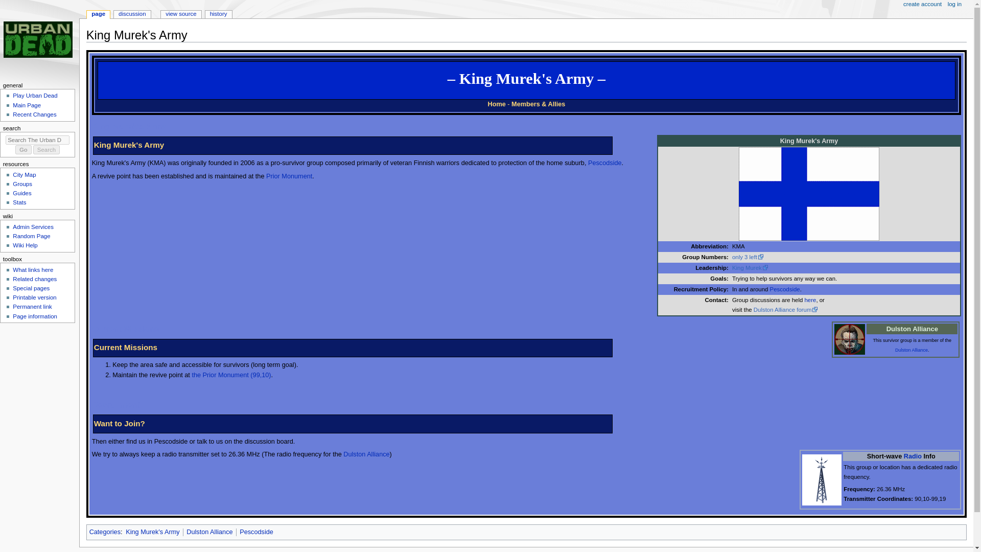 This screenshot has width=981, height=552. I want to click on Radio, so click(913, 456).